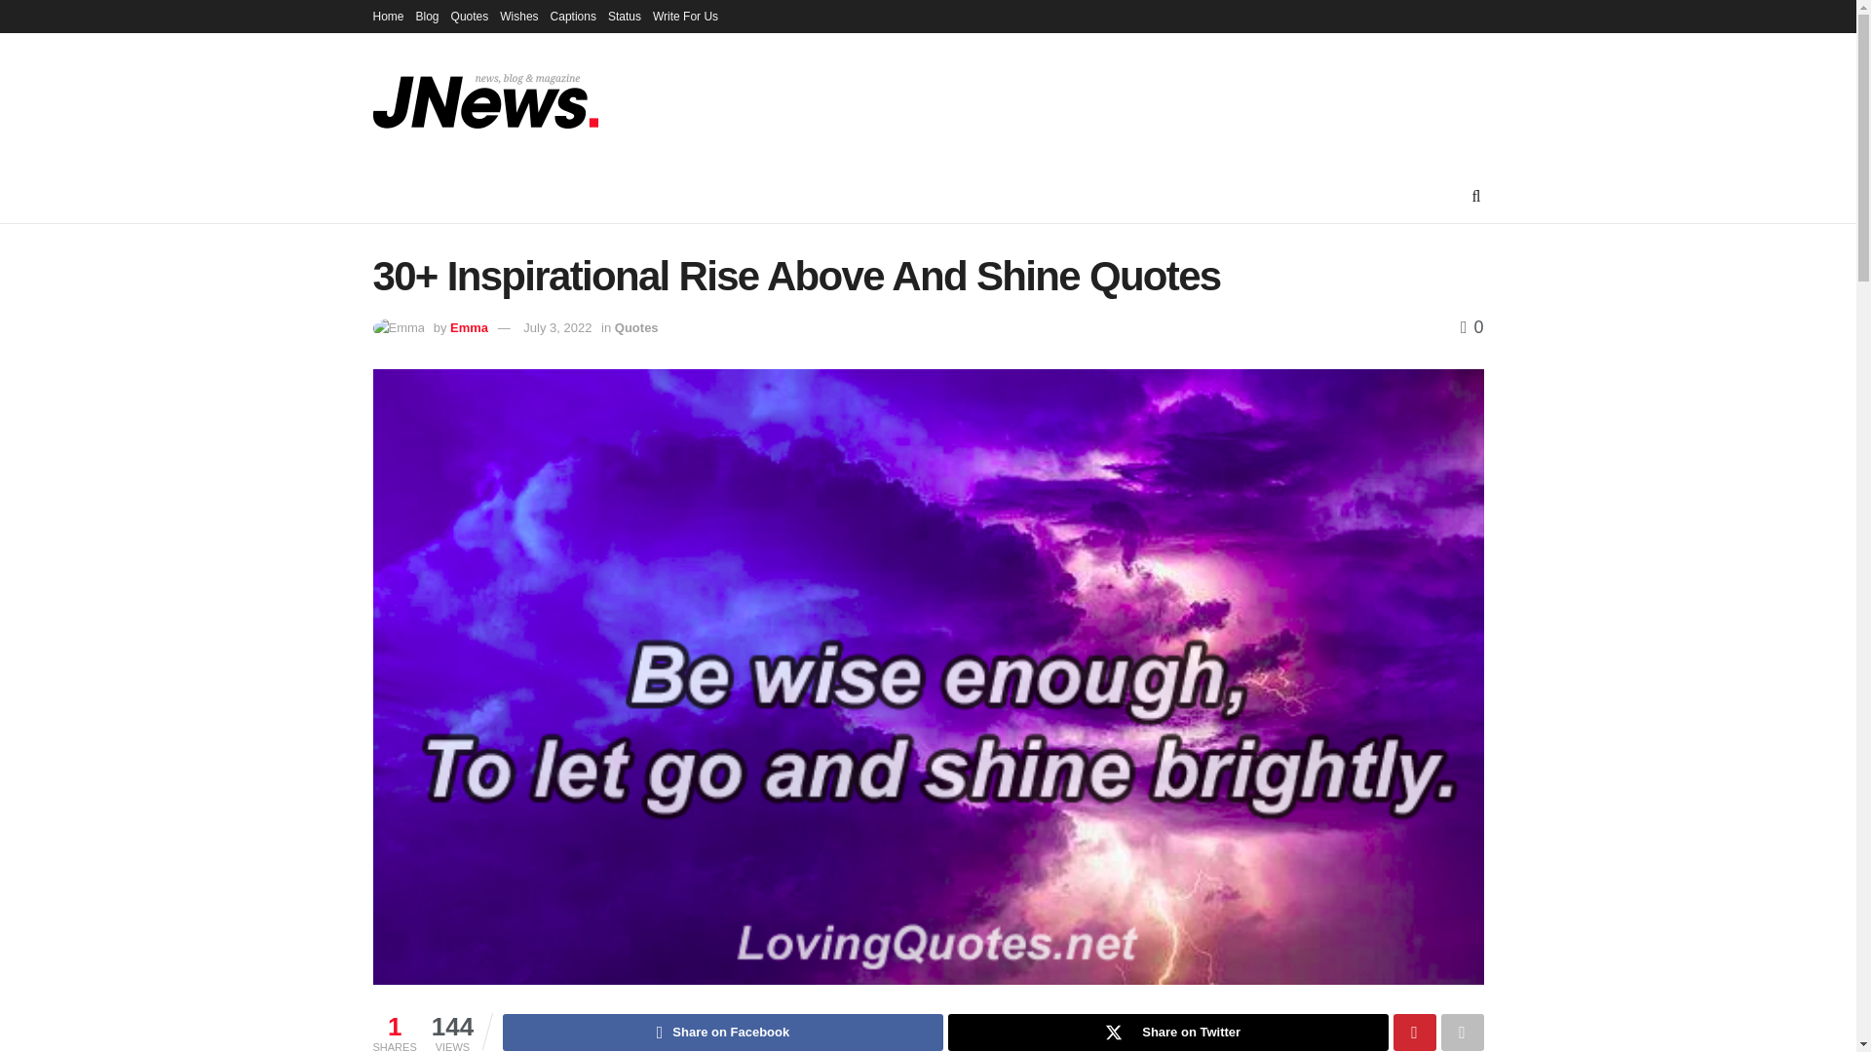  Describe the element at coordinates (388, 16) in the screenshot. I see `Home` at that location.